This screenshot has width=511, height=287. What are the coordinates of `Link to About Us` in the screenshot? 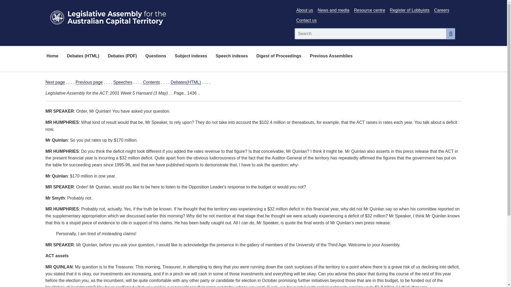 It's located at (304, 10).